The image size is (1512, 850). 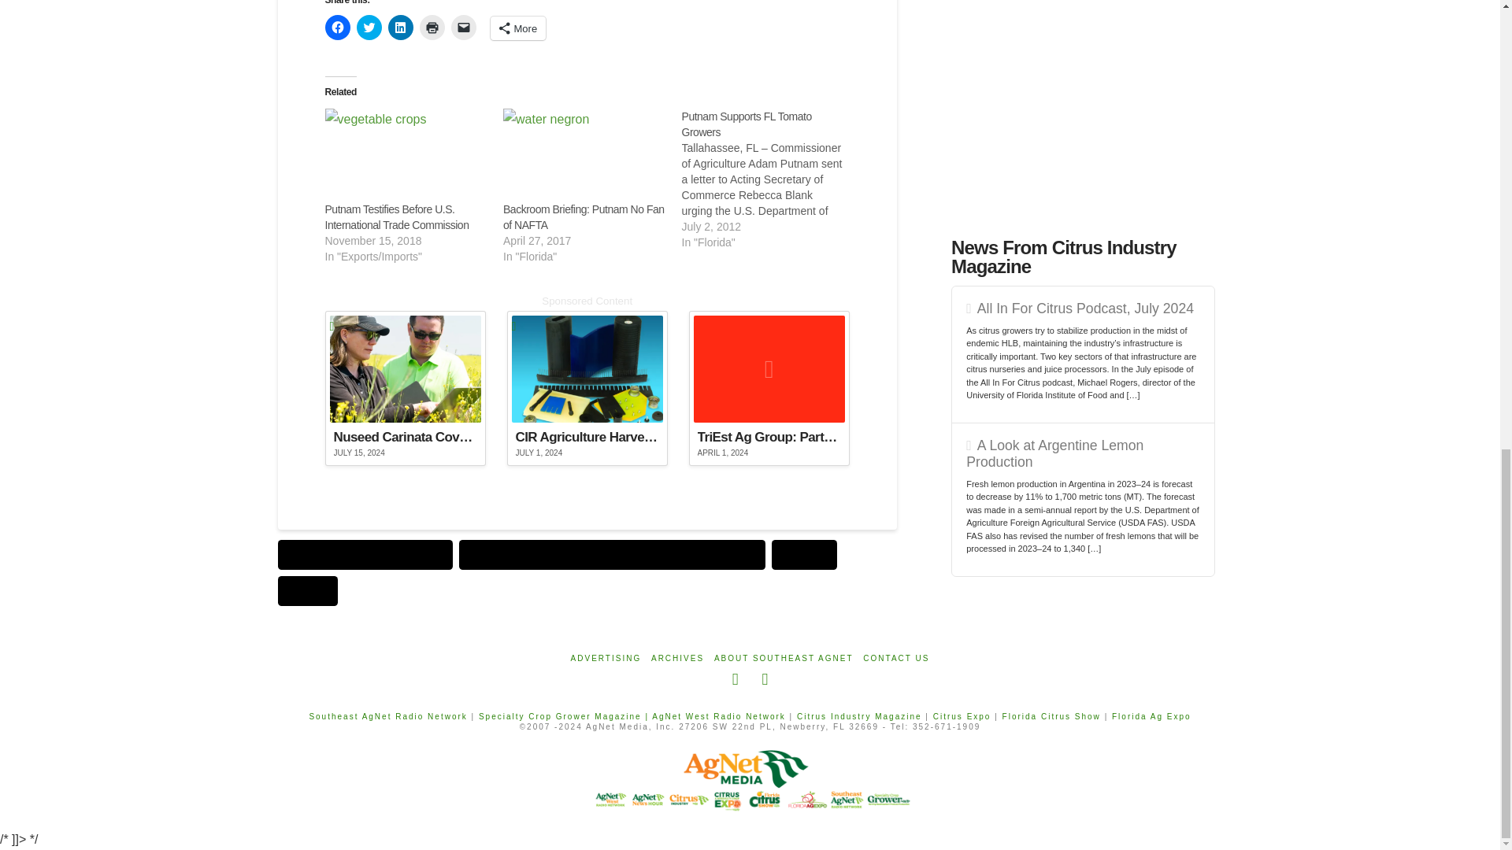 What do you see at coordinates (337, 27) in the screenshot?
I see `Click to share on Facebook` at bounding box center [337, 27].